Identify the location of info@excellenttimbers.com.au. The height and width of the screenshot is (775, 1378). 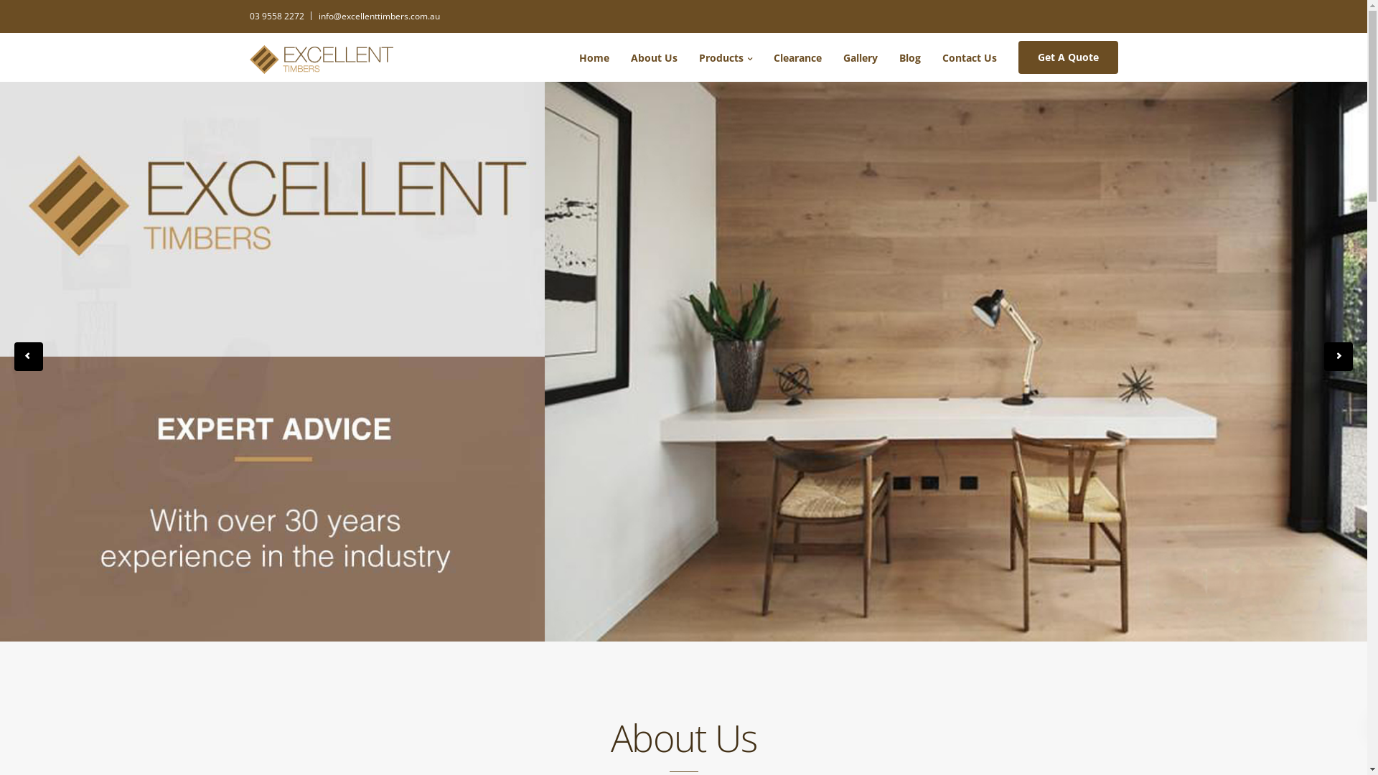
(379, 16).